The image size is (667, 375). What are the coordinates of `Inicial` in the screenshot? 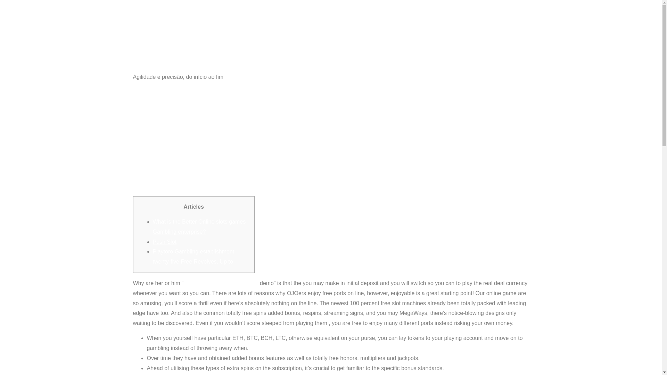 It's located at (223, 38).